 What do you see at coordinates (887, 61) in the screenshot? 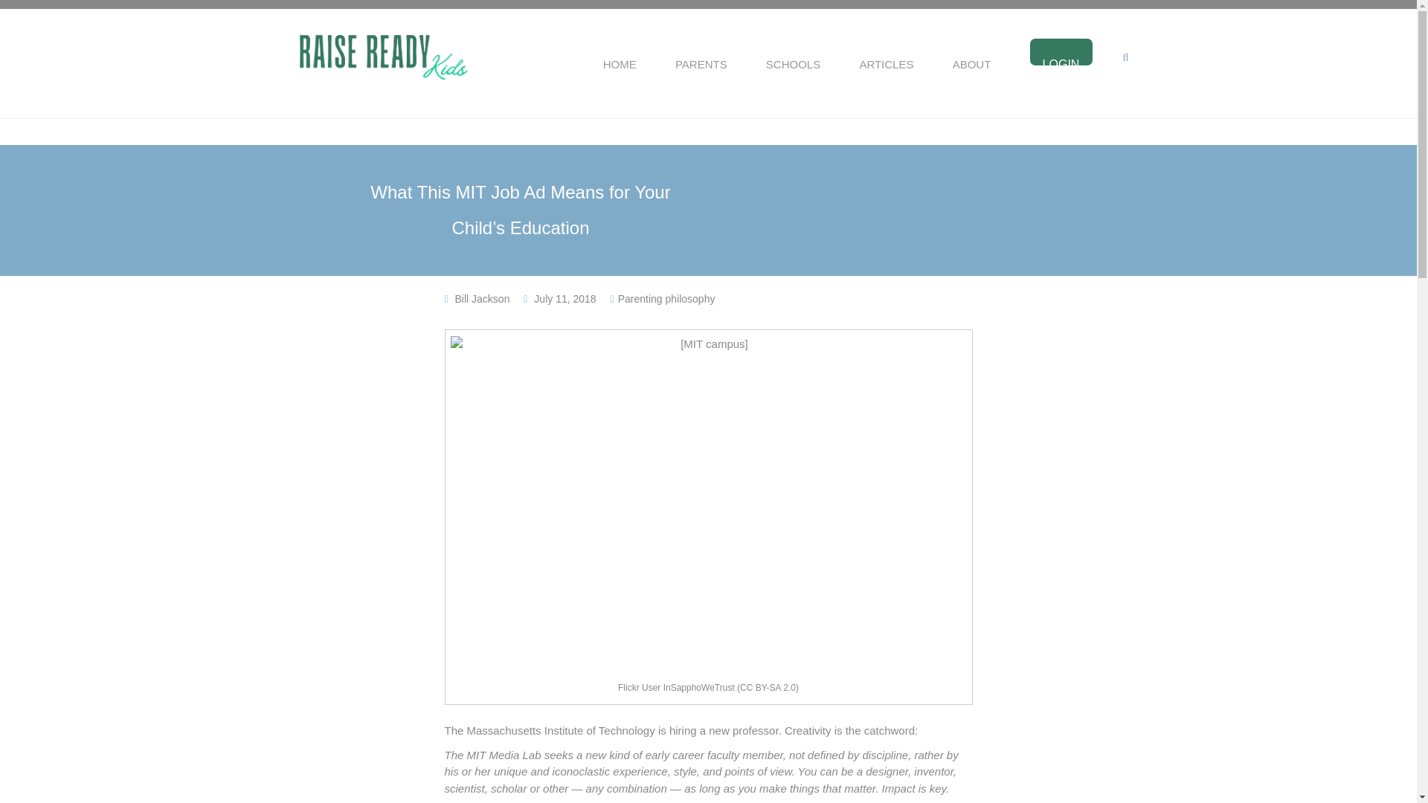
I see `ARTICLES` at bounding box center [887, 61].